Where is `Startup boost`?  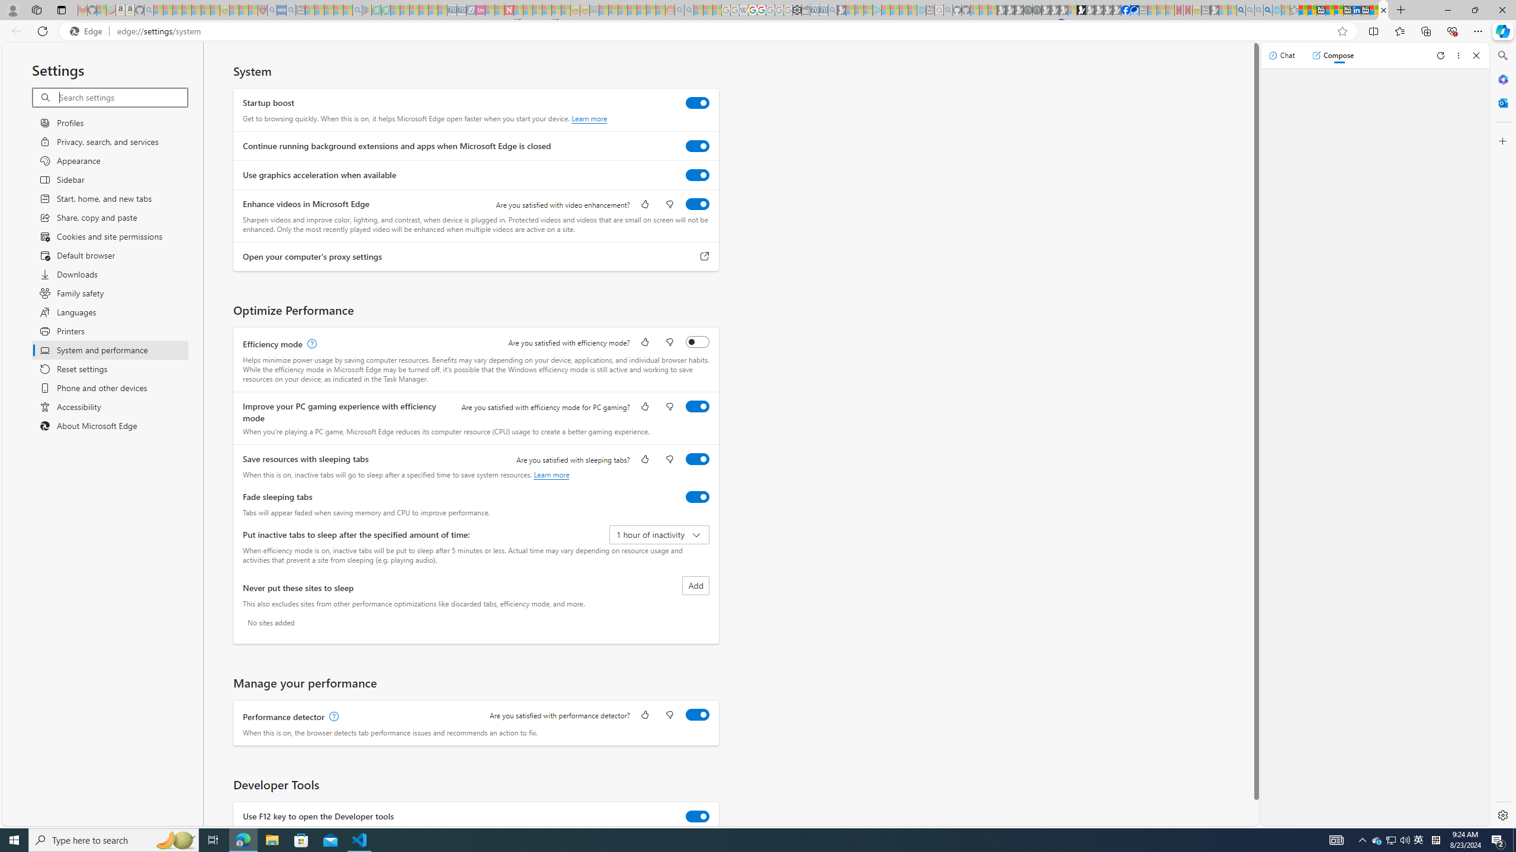
Startup boost is located at coordinates (698, 103).